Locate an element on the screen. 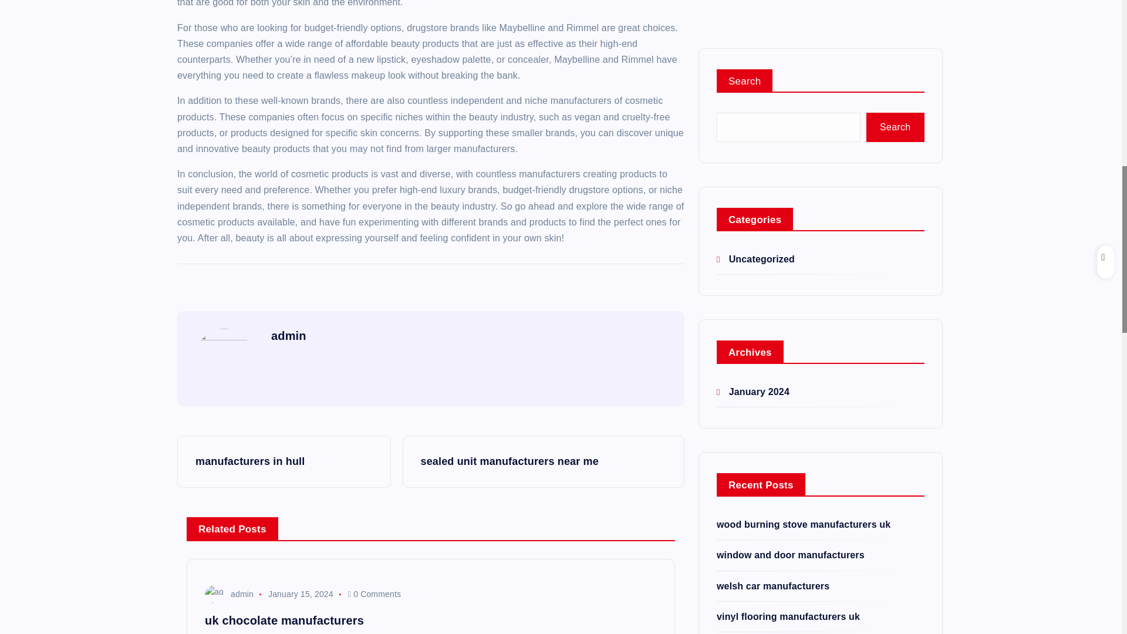  January 2024 is located at coordinates (753, 31).